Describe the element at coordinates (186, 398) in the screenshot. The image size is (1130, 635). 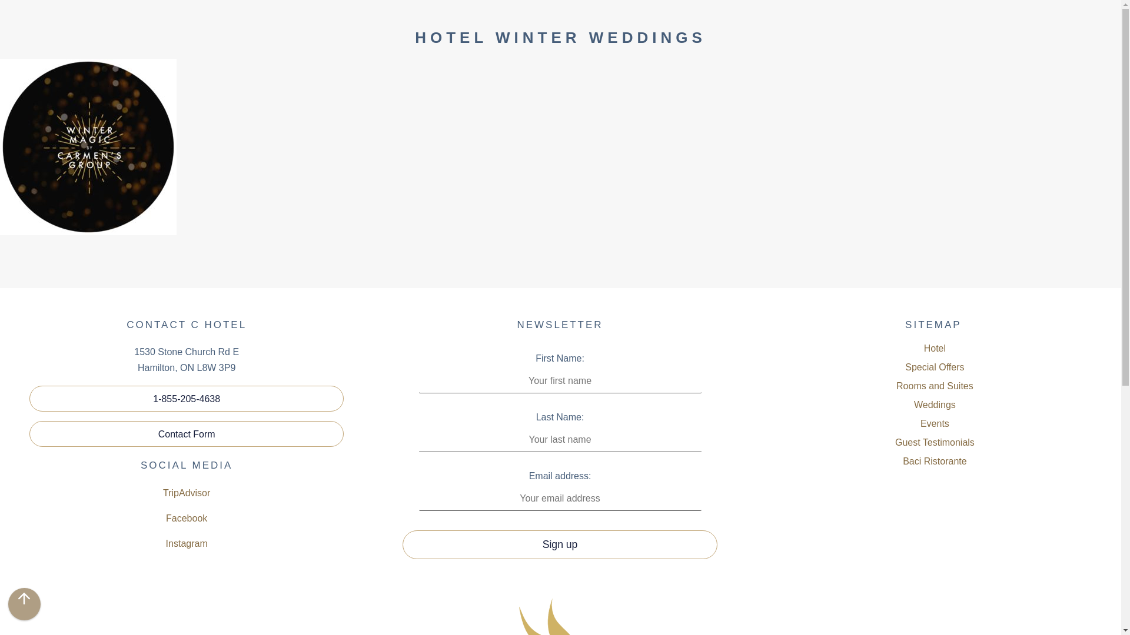
I see `1-855-205-4638` at that location.